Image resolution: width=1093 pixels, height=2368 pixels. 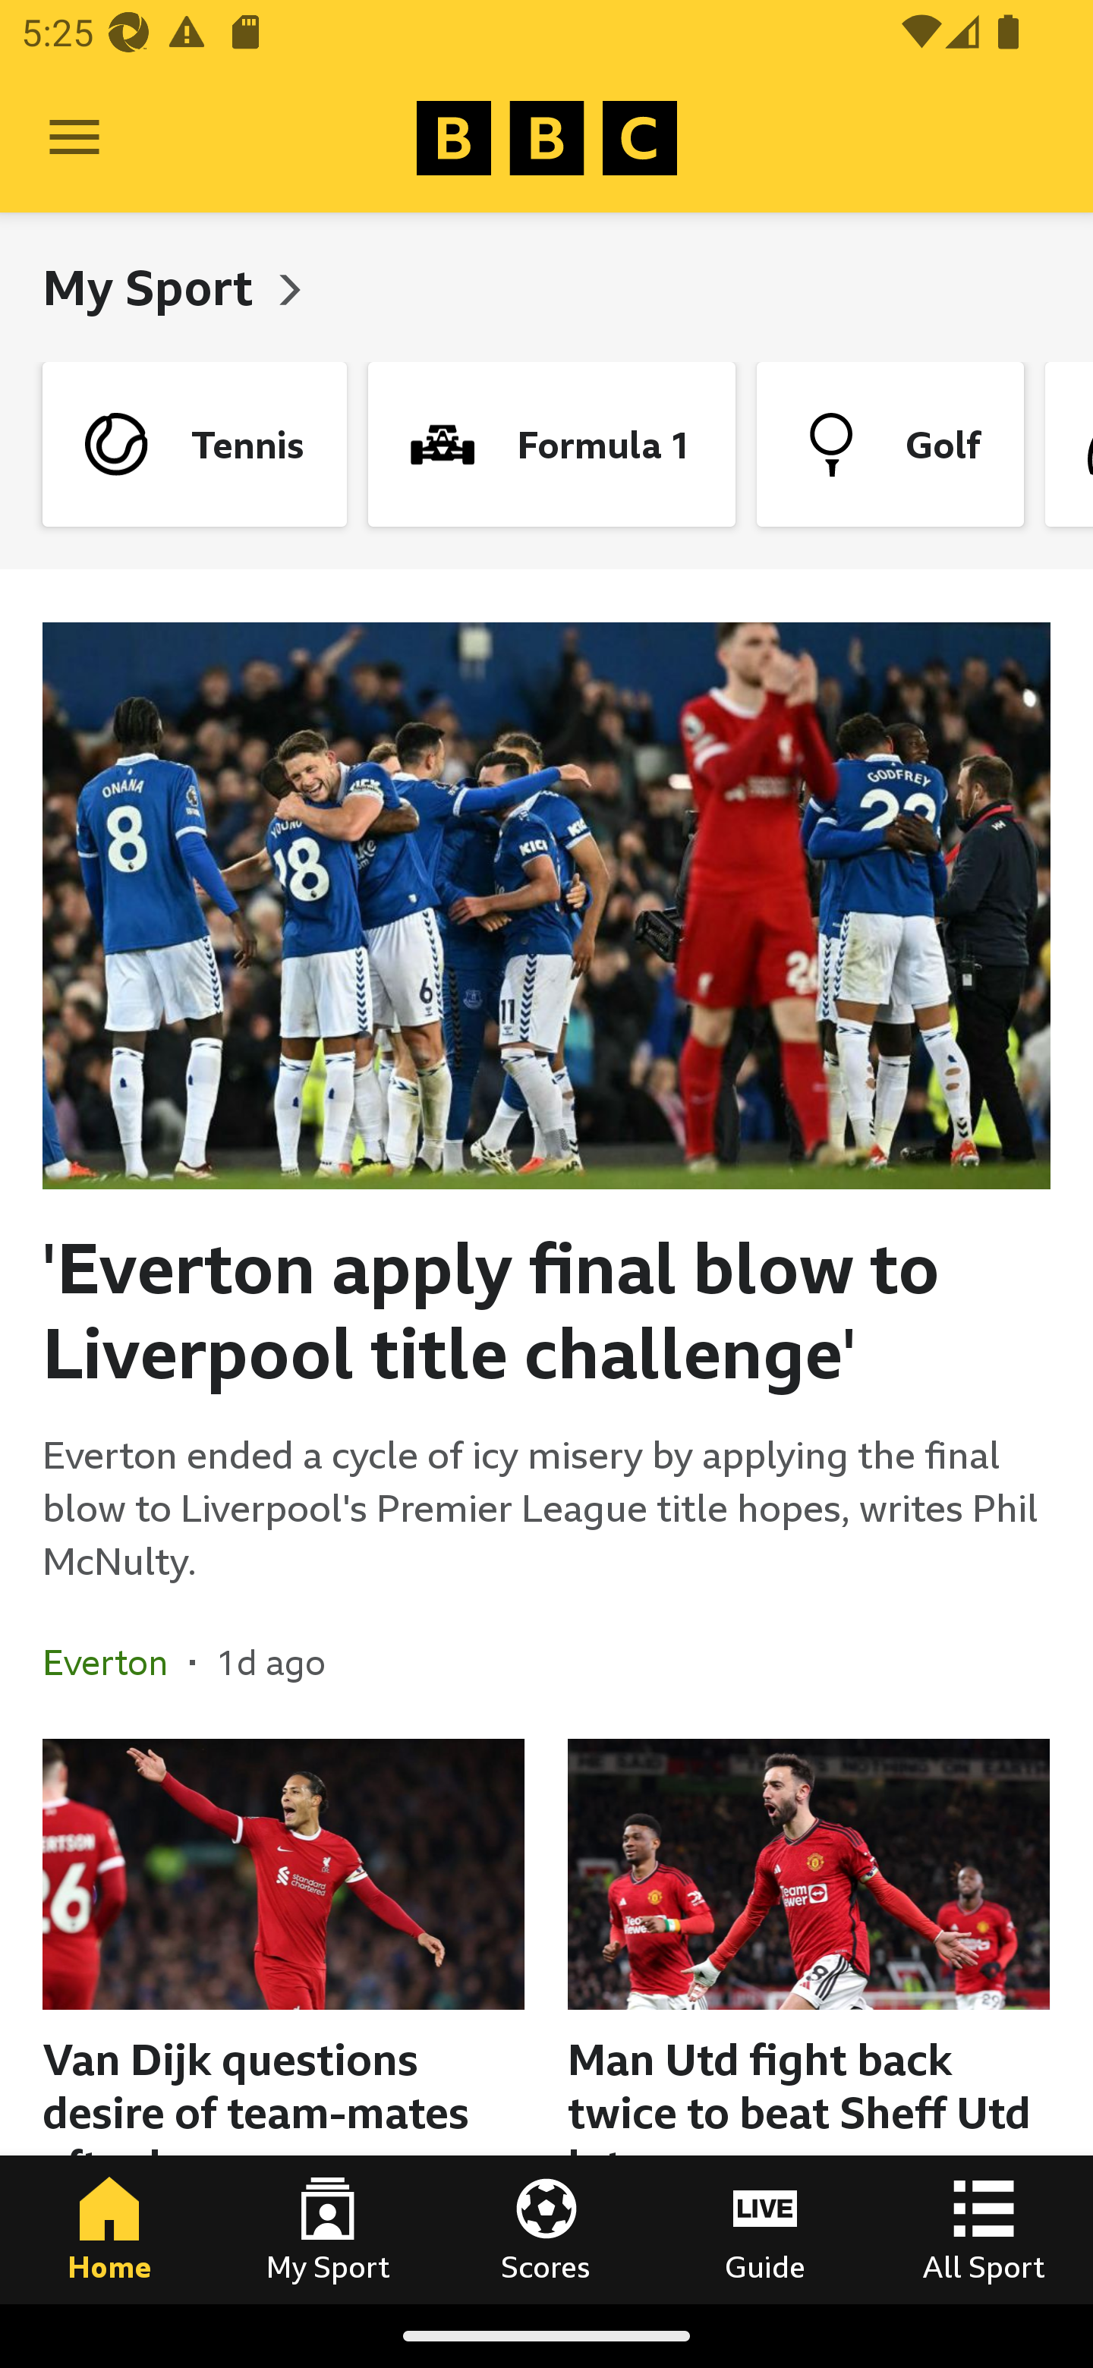 What do you see at coordinates (765, 2229) in the screenshot?
I see `Guide` at bounding box center [765, 2229].